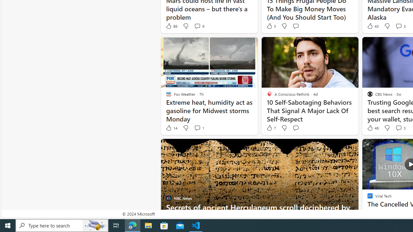 The width and height of the screenshot is (413, 232). I want to click on 43 Like, so click(372, 26).